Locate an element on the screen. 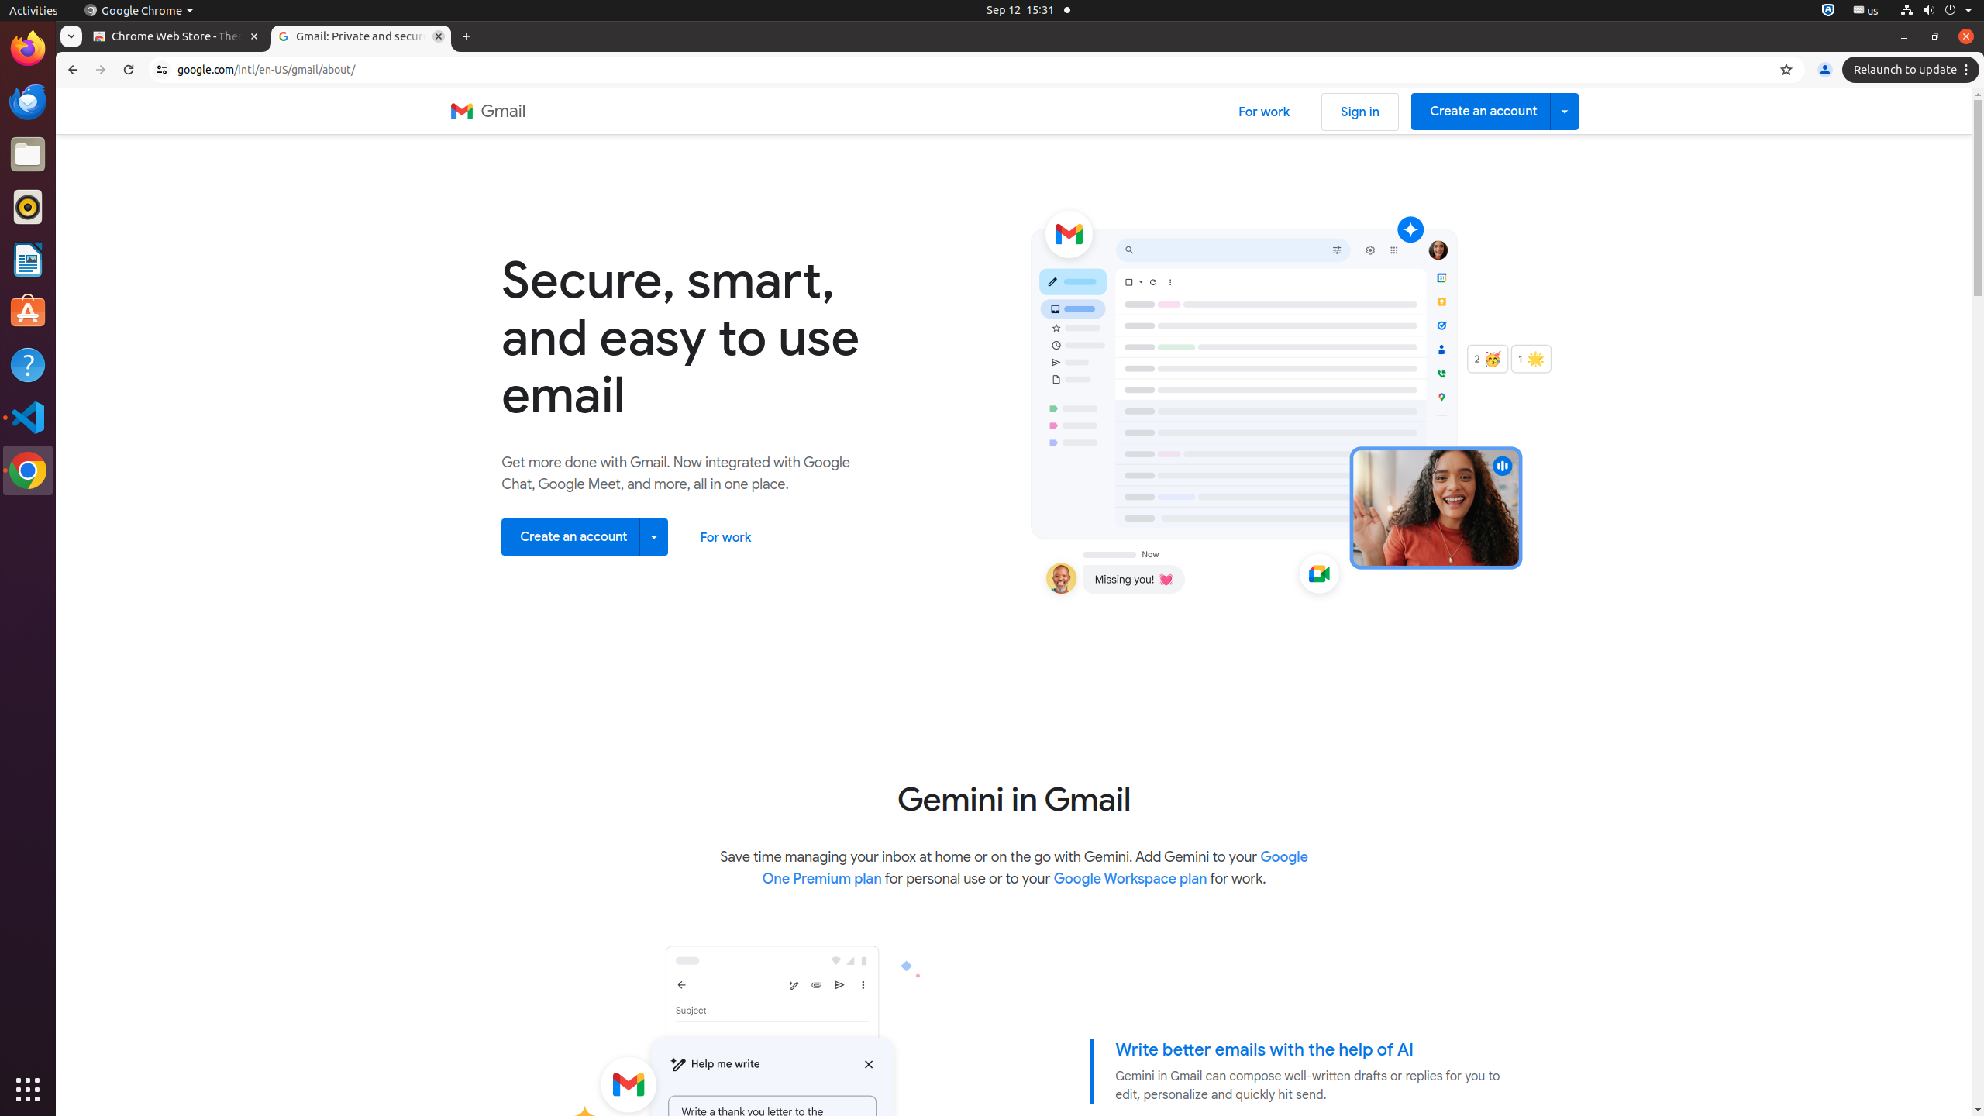 The width and height of the screenshot is (1984, 1116). Show Applications is located at coordinates (28, 1090).